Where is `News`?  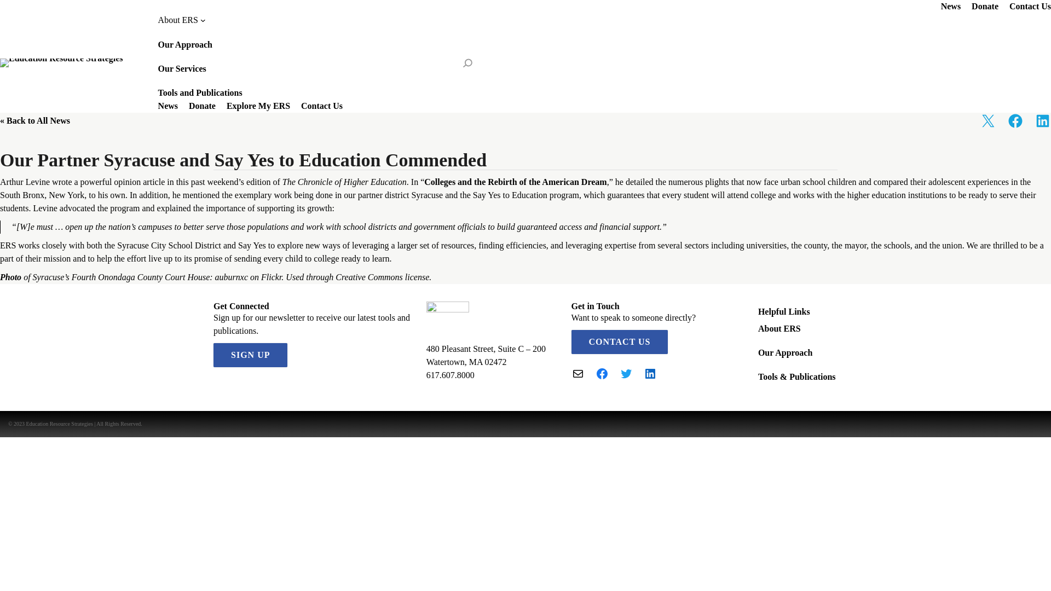
News is located at coordinates (168, 106).